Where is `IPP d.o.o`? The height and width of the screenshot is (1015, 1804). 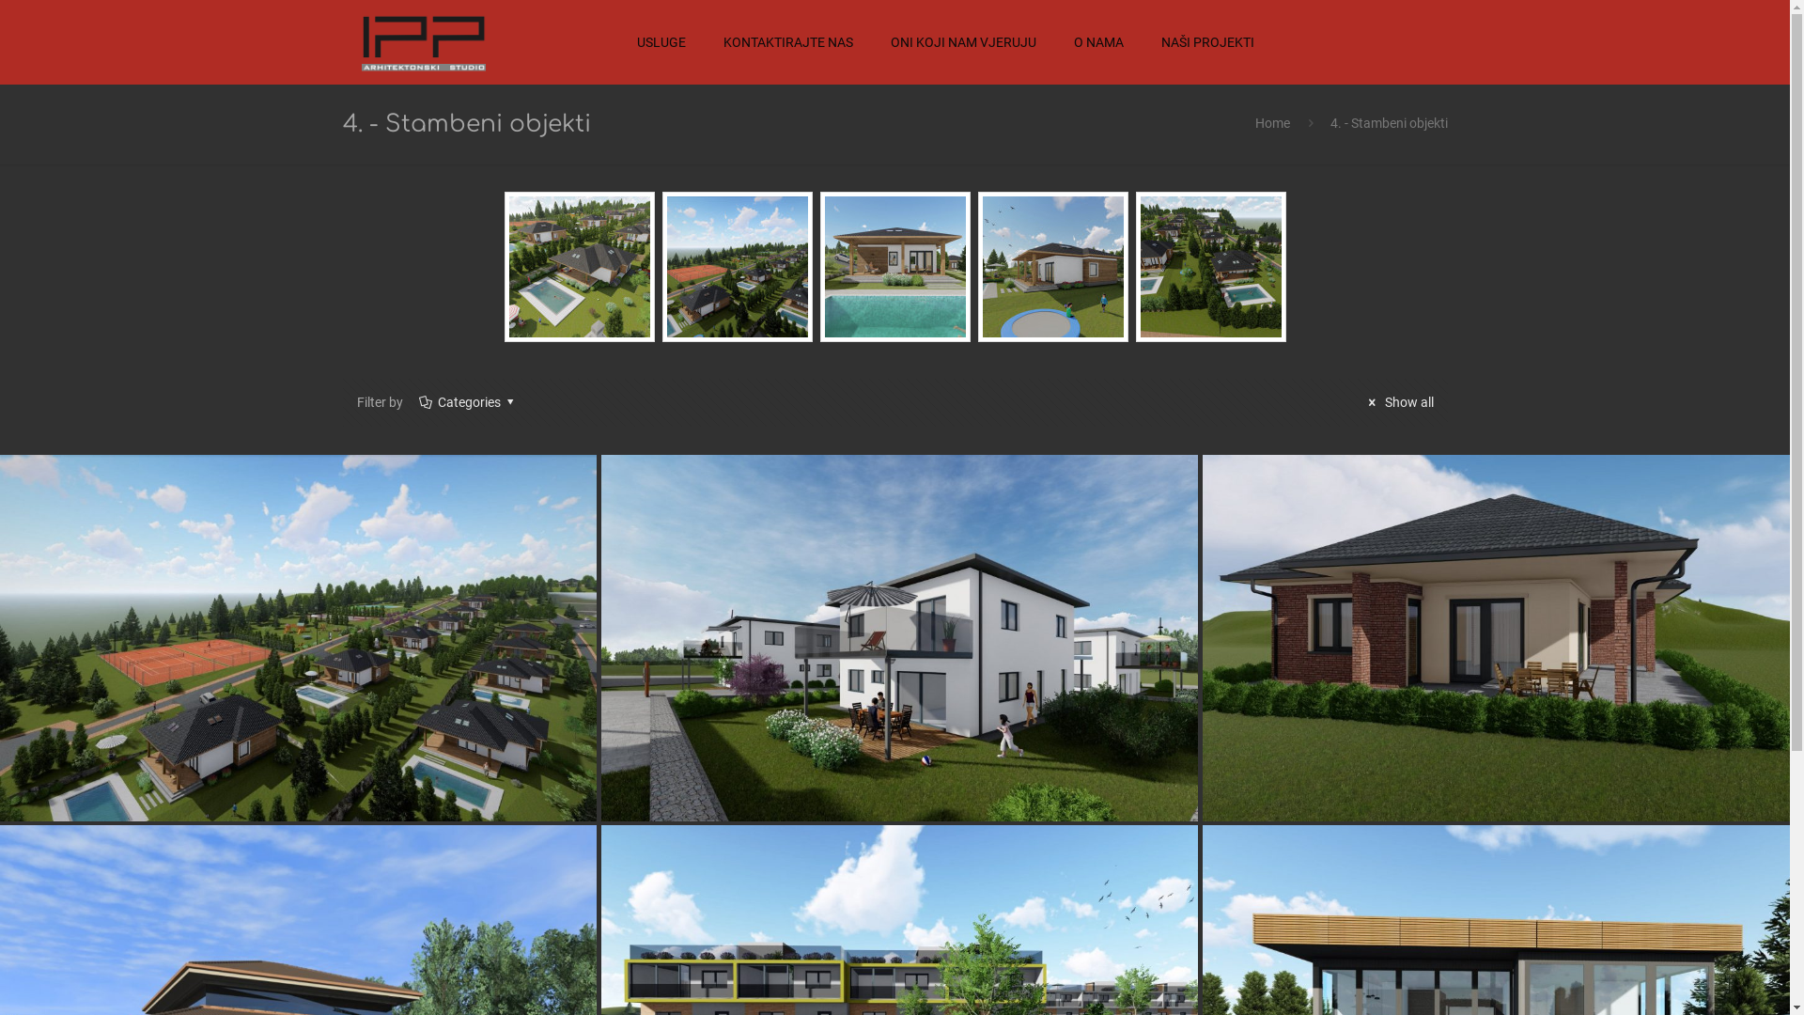
IPP d.o.o is located at coordinates (423, 42).